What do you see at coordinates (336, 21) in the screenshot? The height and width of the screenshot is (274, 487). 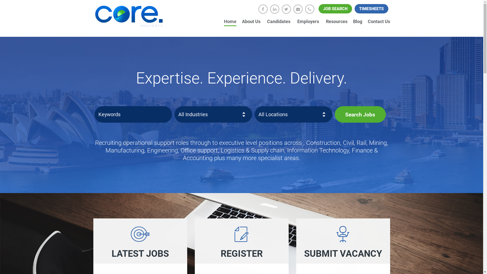 I see `Resources` at bounding box center [336, 21].